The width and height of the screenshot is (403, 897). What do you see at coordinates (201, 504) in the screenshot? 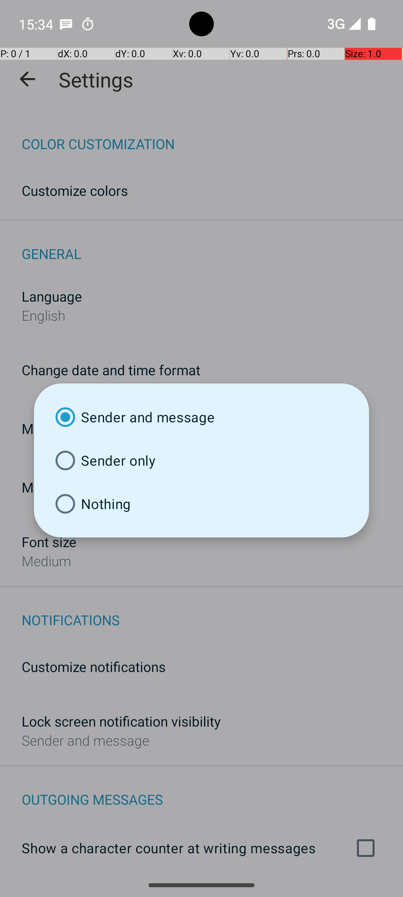
I see `Nothing` at bounding box center [201, 504].